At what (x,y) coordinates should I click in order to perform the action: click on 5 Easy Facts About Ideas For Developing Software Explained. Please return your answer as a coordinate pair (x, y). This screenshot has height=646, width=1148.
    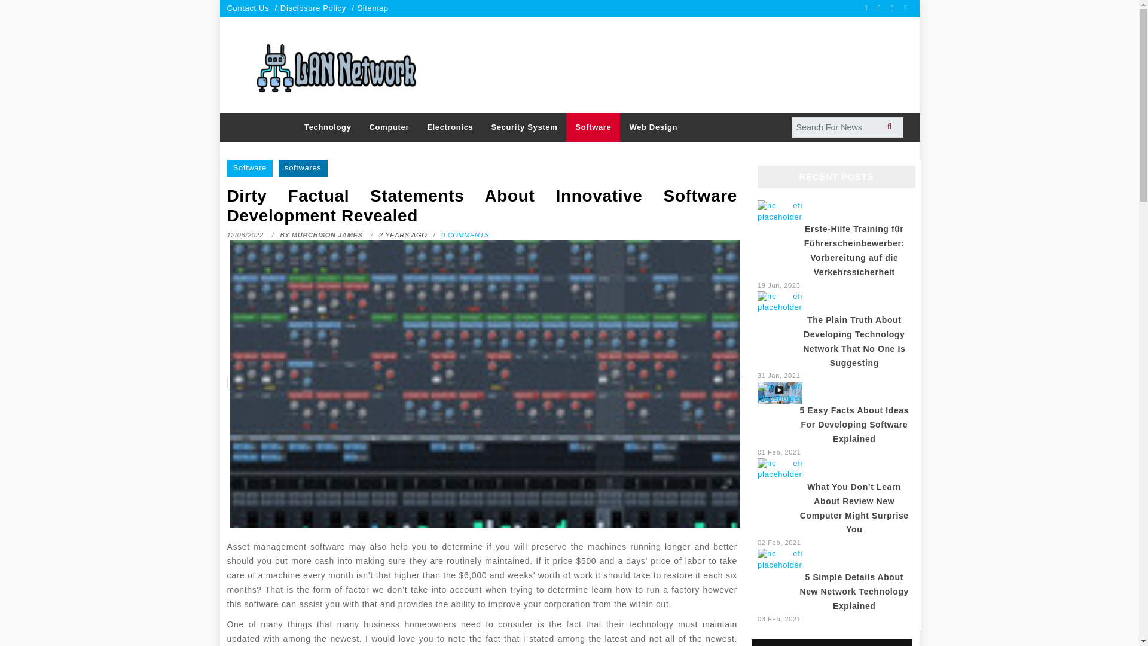
    Looking at the image, I should click on (780, 392).